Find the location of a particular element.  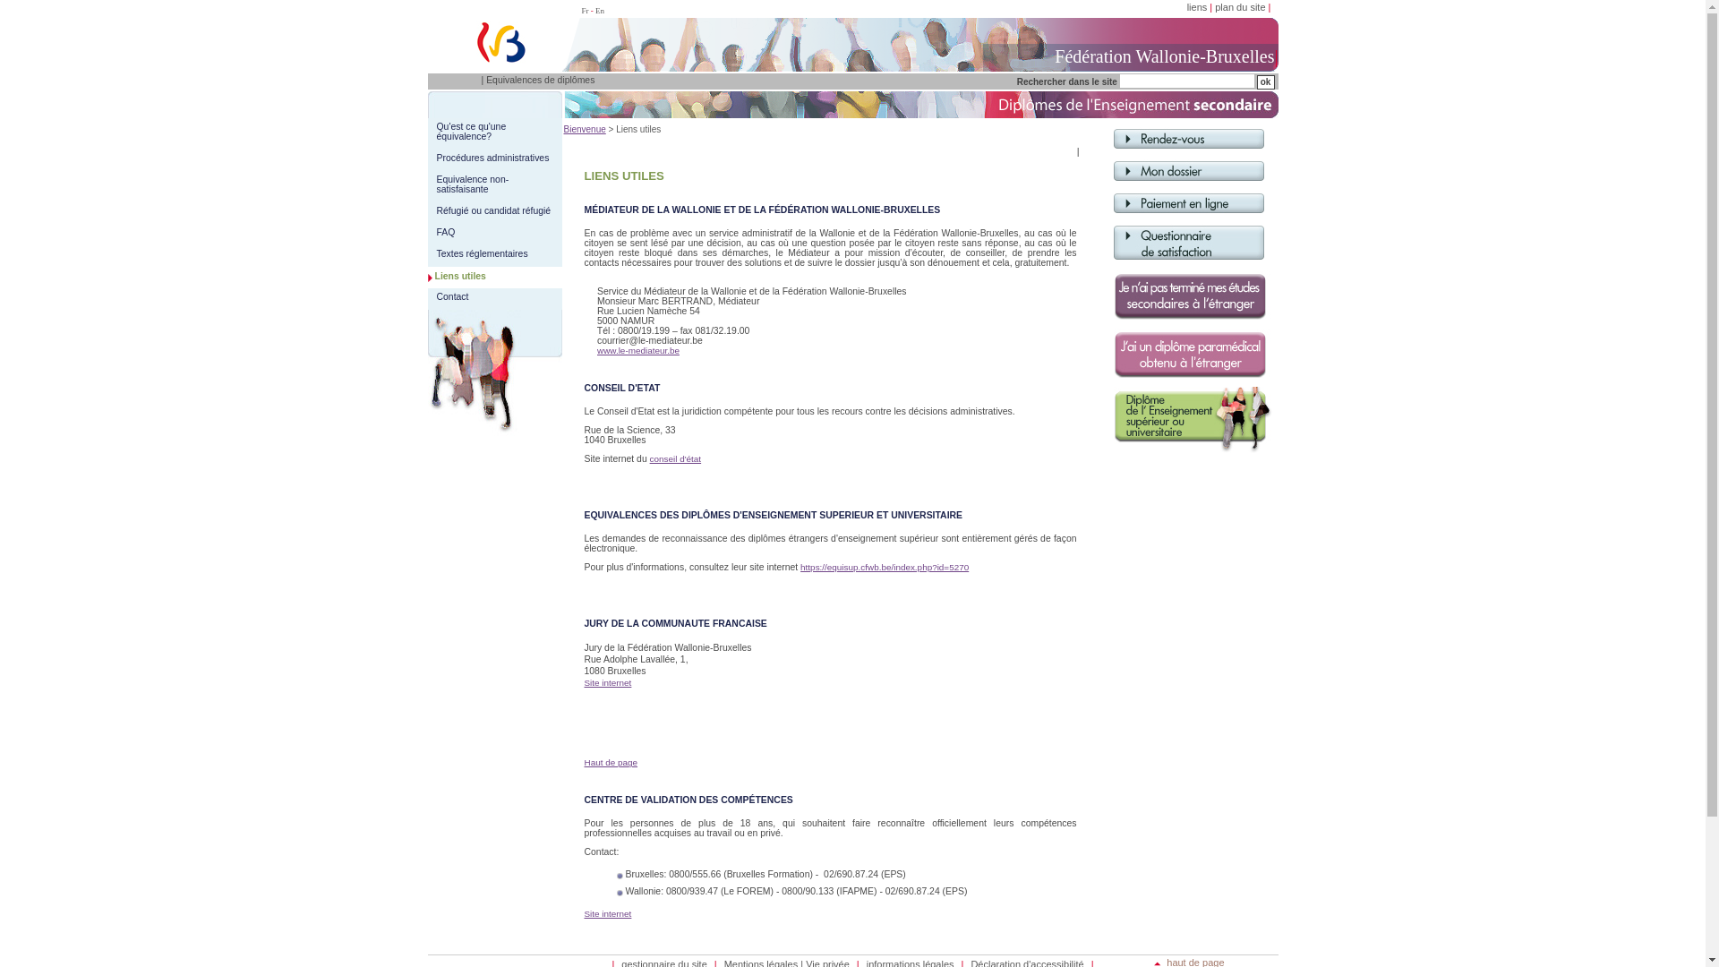

Fr is located at coordinates (586, 11).